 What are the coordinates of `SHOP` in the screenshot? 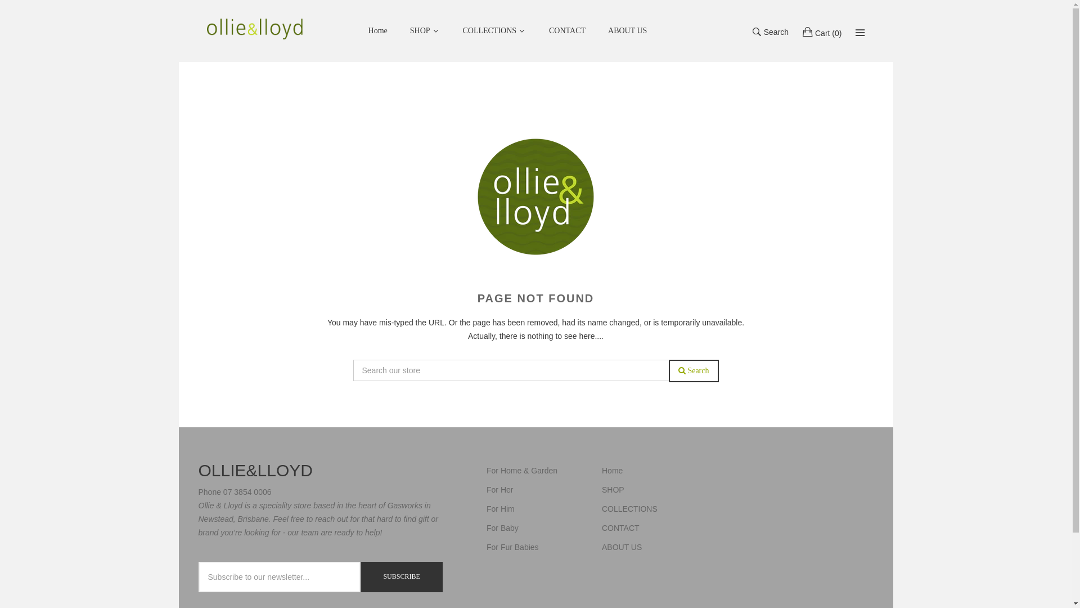 It's located at (424, 31).